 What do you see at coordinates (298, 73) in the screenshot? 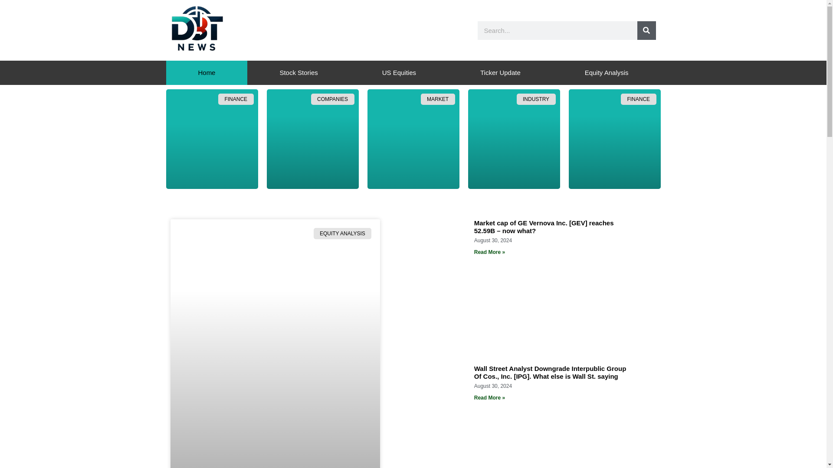
I see `Stock Stories` at bounding box center [298, 73].